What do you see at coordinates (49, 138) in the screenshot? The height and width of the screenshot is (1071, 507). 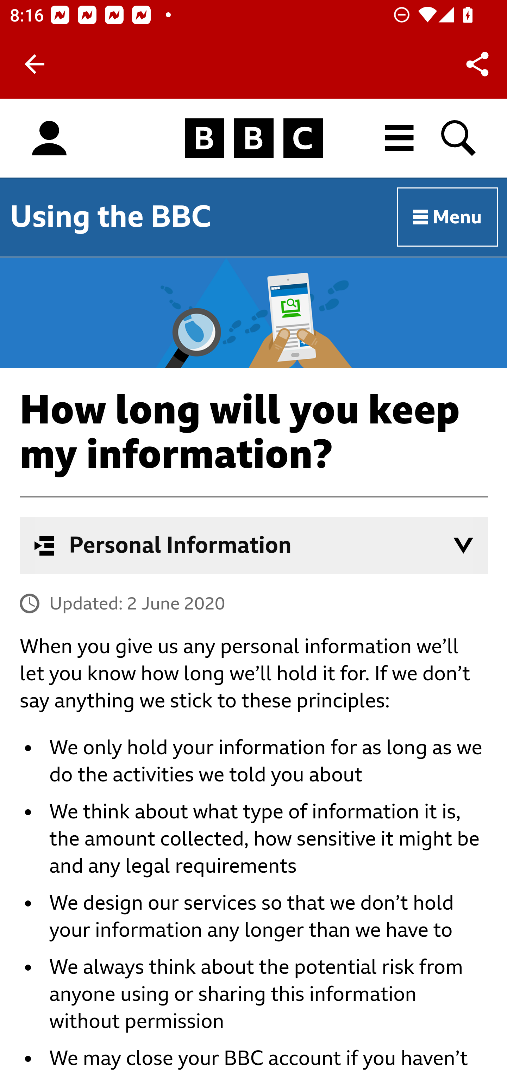 I see `Sign in` at bounding box center [49, 138].